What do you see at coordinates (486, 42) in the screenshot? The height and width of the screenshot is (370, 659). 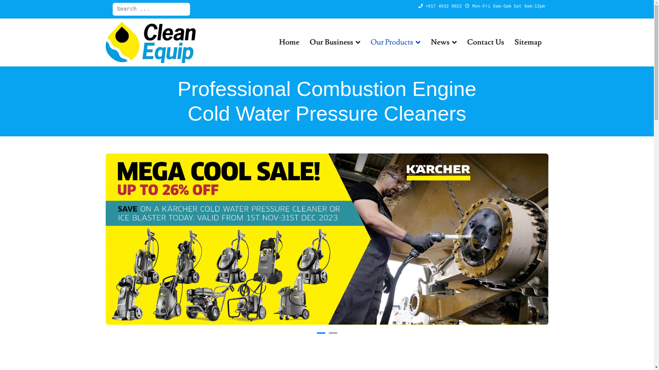 I see `Contact Us` at bounding box center [486, 42].